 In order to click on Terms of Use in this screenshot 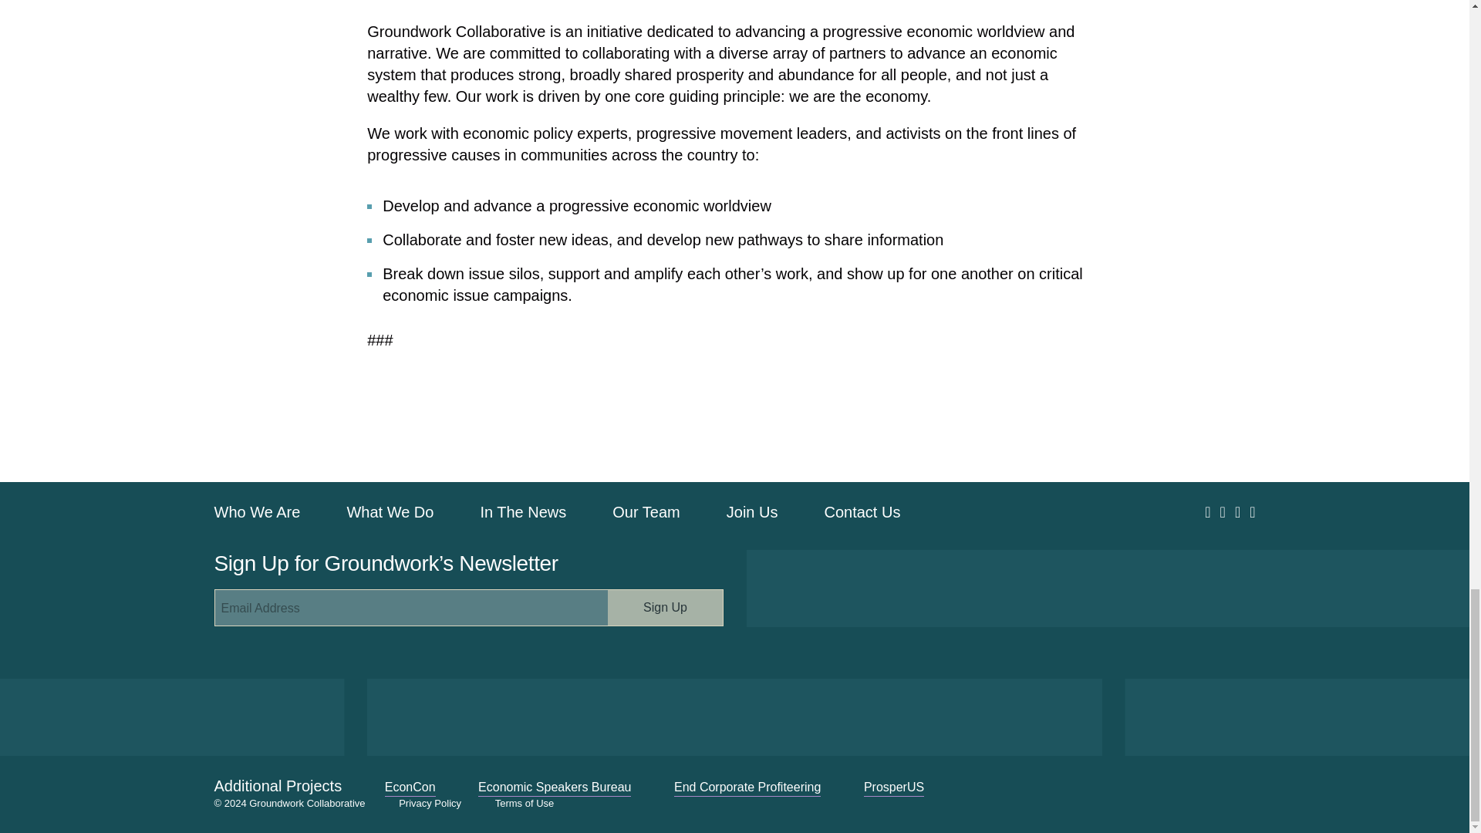, I will do `click(525, 802)`.